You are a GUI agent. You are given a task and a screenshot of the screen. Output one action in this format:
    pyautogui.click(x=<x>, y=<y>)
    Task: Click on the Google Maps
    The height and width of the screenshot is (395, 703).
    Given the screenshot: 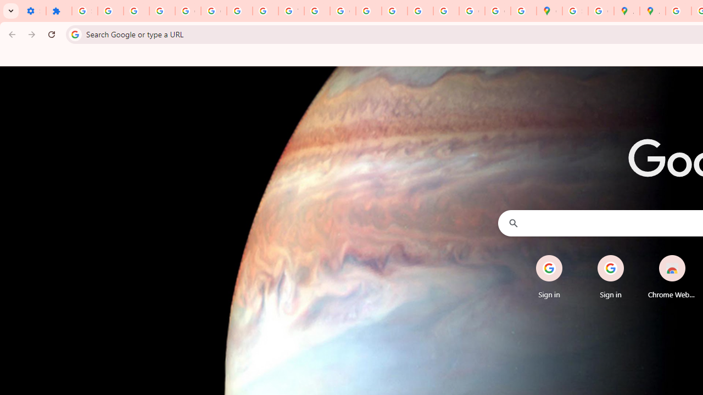 What is the action you would take?
    pyautogui.click(x=549, y=11)
    